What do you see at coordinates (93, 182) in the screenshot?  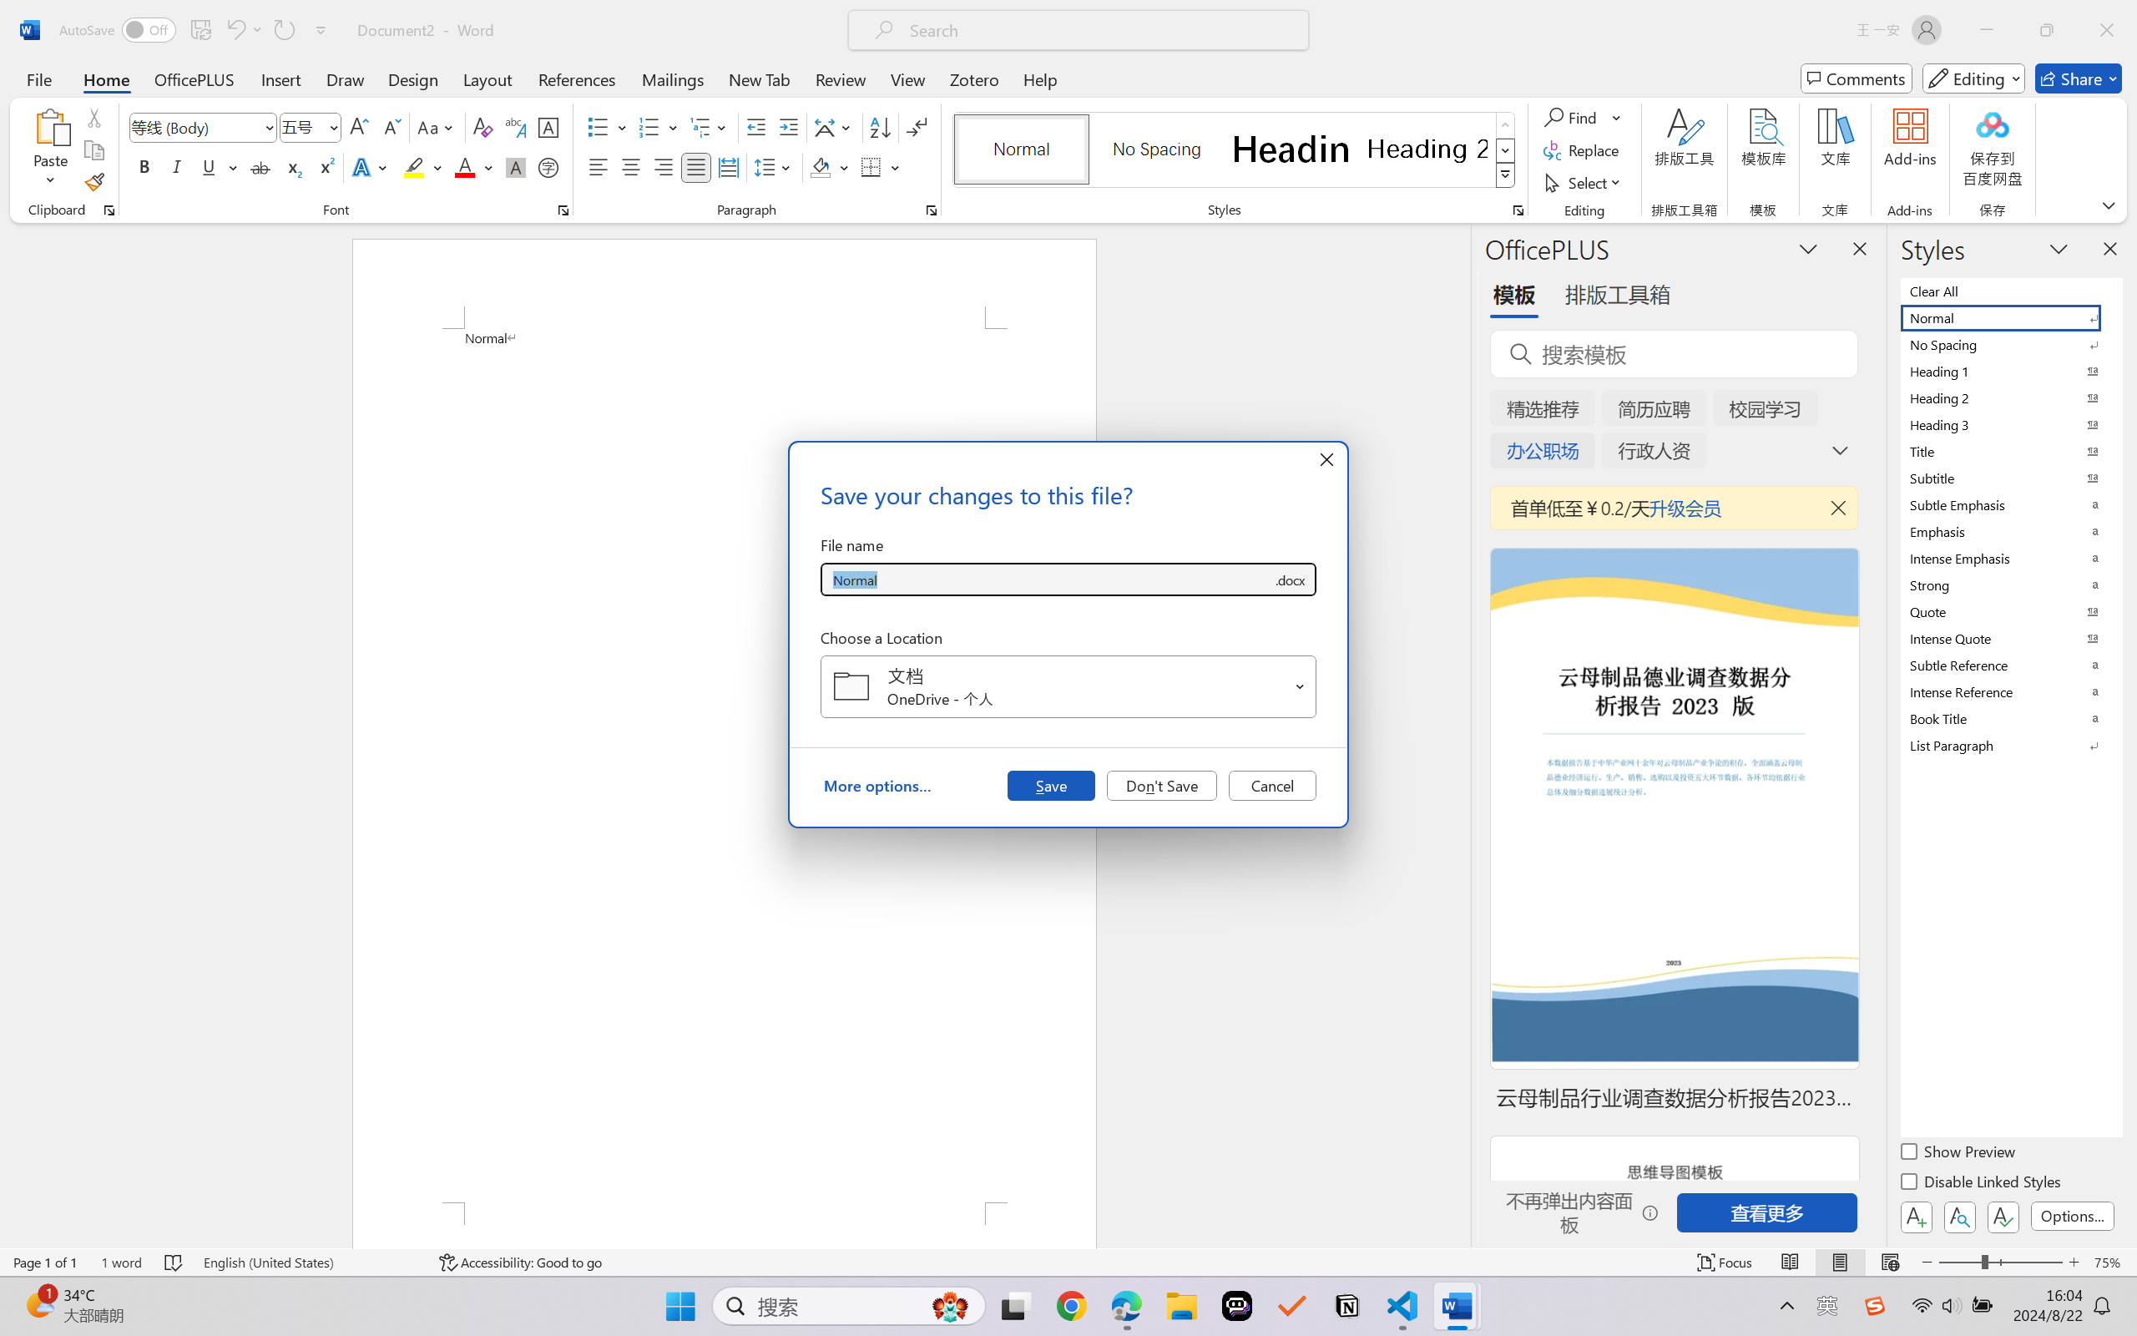 I see `Format Painter` at bounding box center [93, 182].